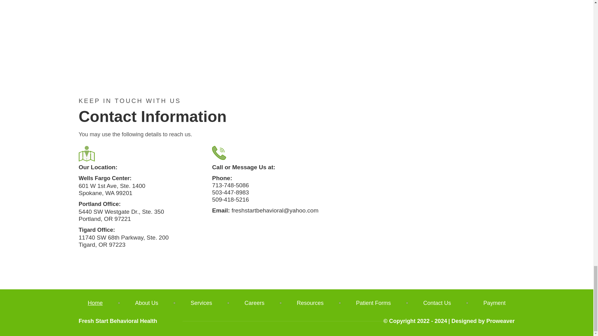 The image size is (598, 336). I want to click on Services, so click(201, 303).